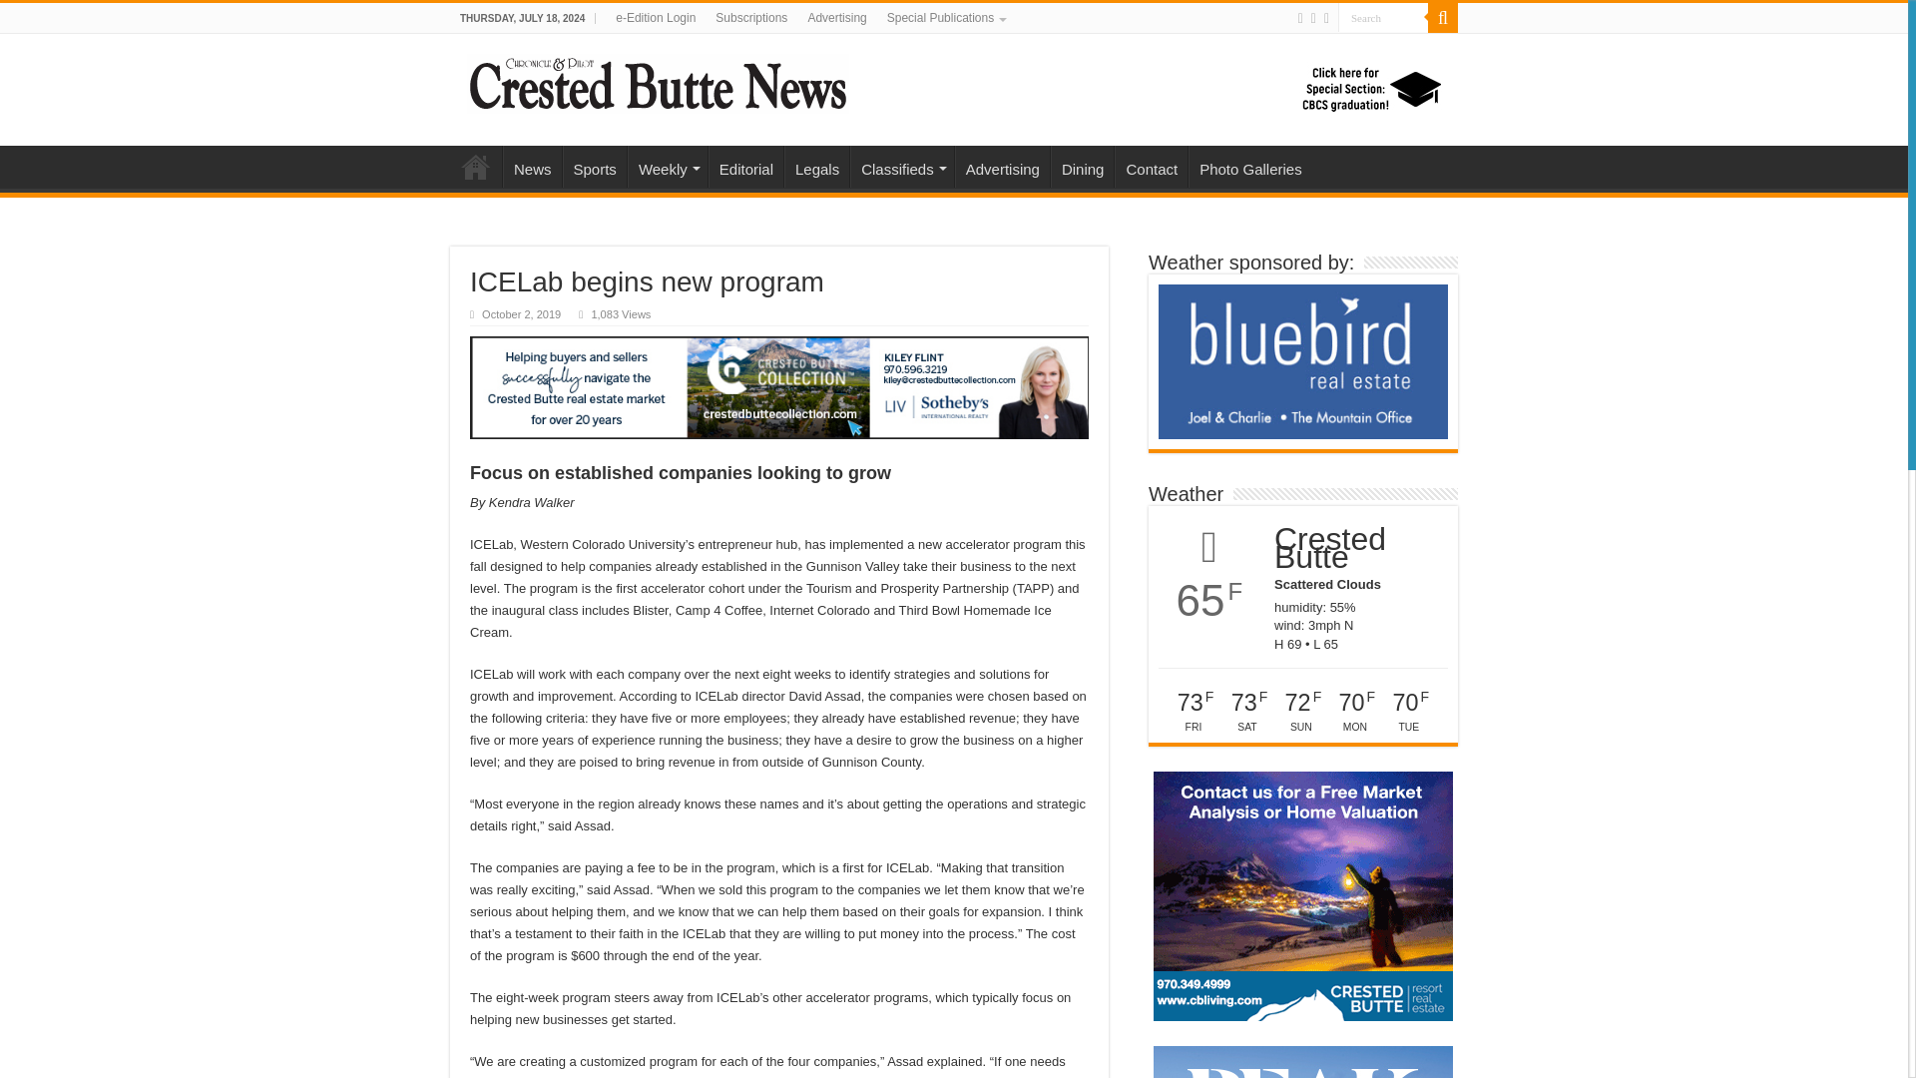 This screenshot has height=1078, width=1916. What do you see at coordinates (1382, 18) in the screenshot?
I see `Search` at bounding box center [1382, 18].